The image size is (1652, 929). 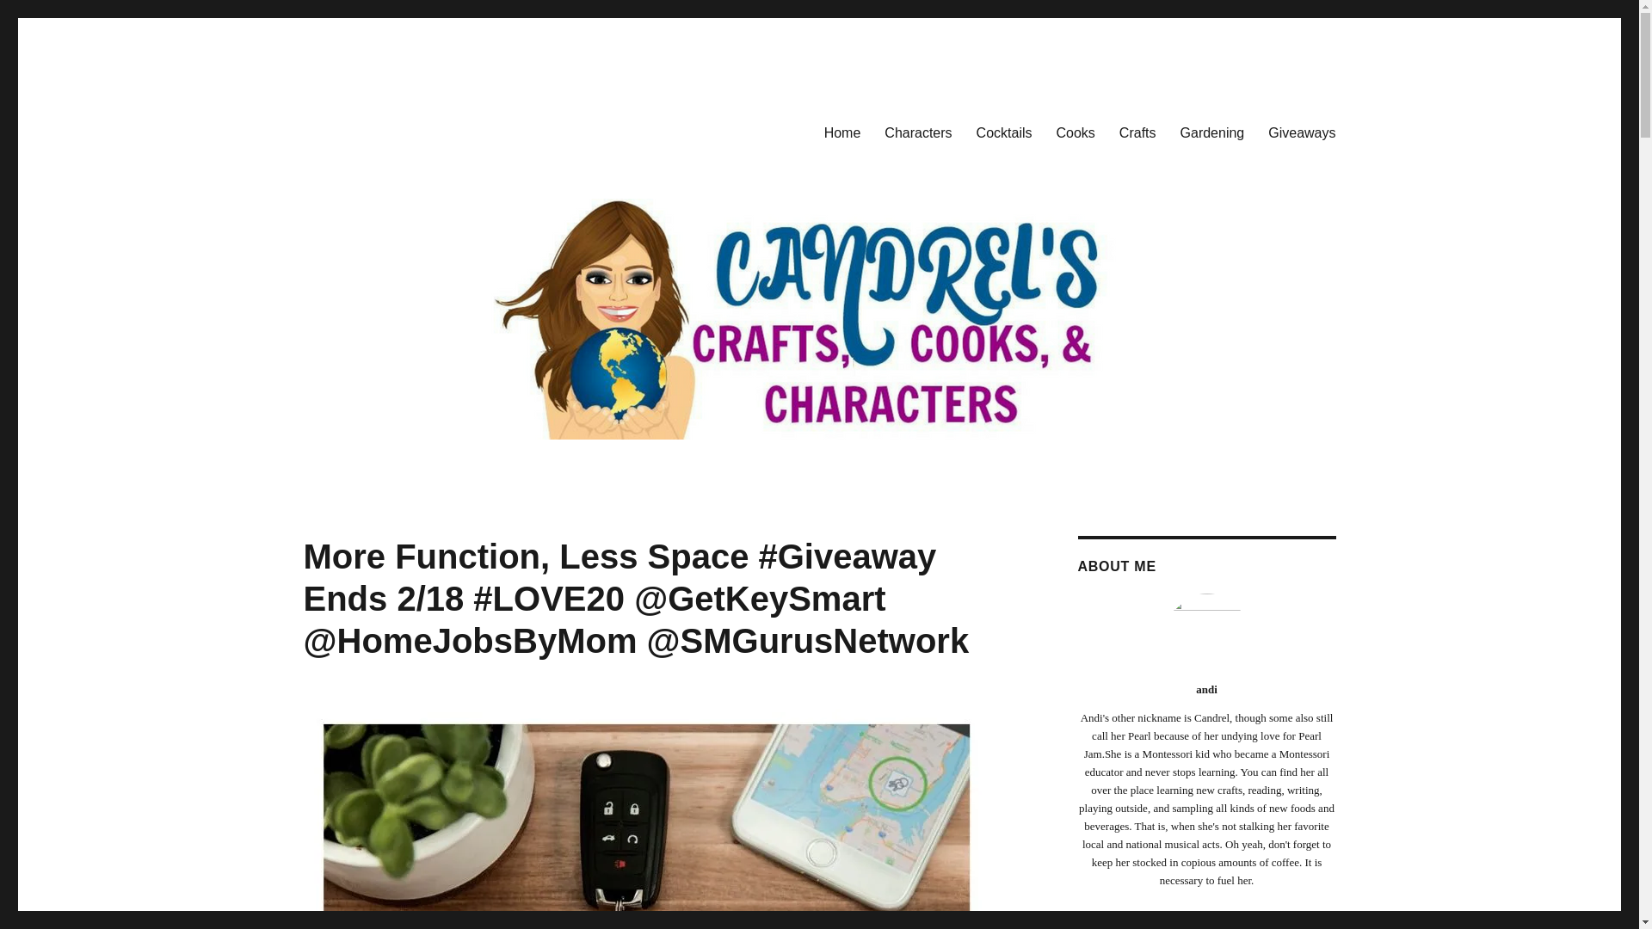 What do you see at coordinates (843, 132) in the screenshot?
I see `Home` at bounding box center [843, 132].